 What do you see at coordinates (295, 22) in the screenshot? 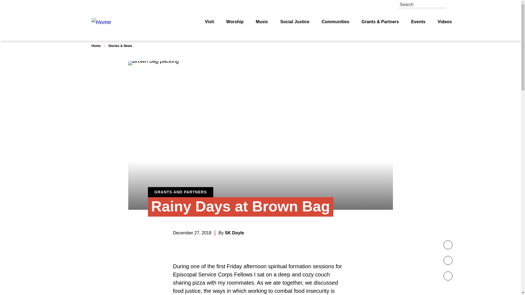
I see `Social Justice` at bounding box center [295, 22].